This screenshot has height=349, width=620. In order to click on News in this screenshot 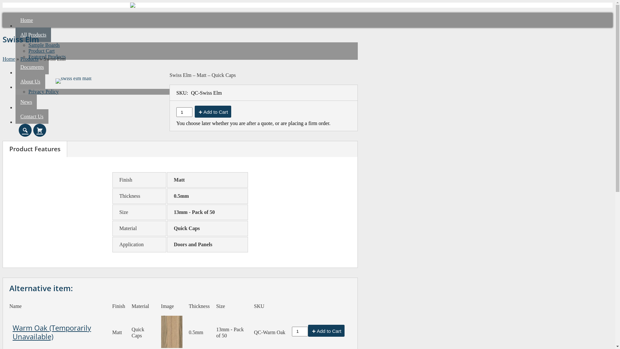, I will do `click(26, 102)`.